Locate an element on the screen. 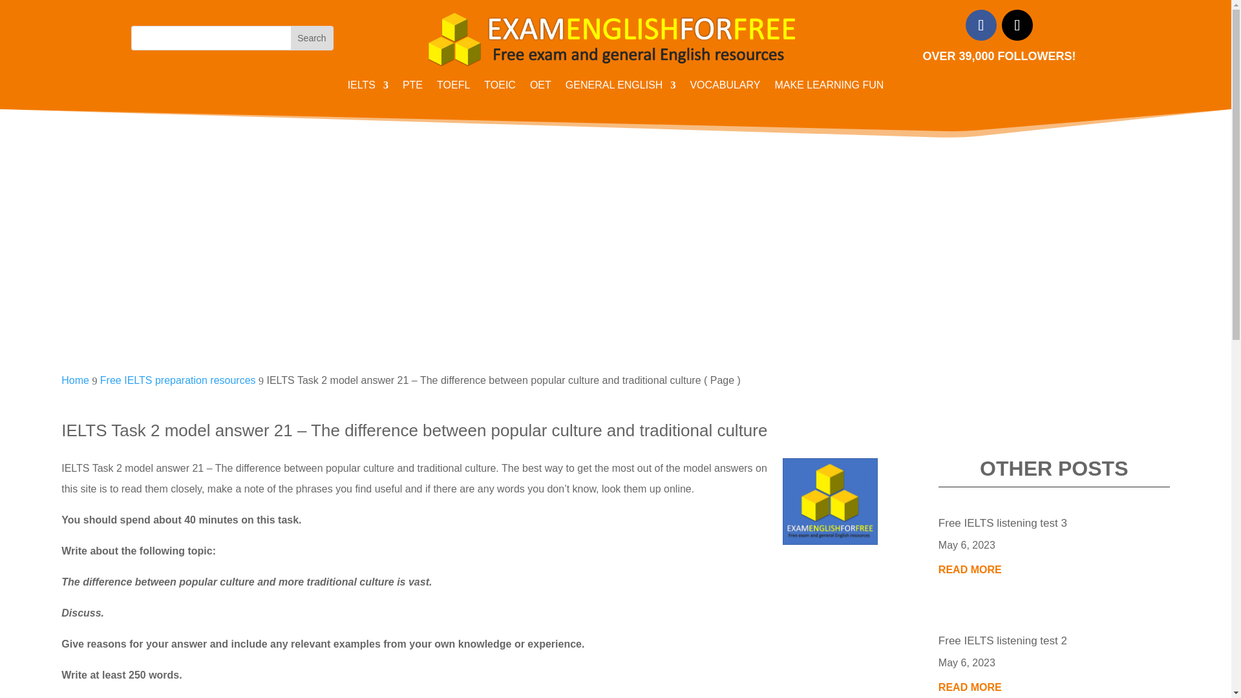 The image size is (1241, 698). OET is located at coordinates (540, 88).